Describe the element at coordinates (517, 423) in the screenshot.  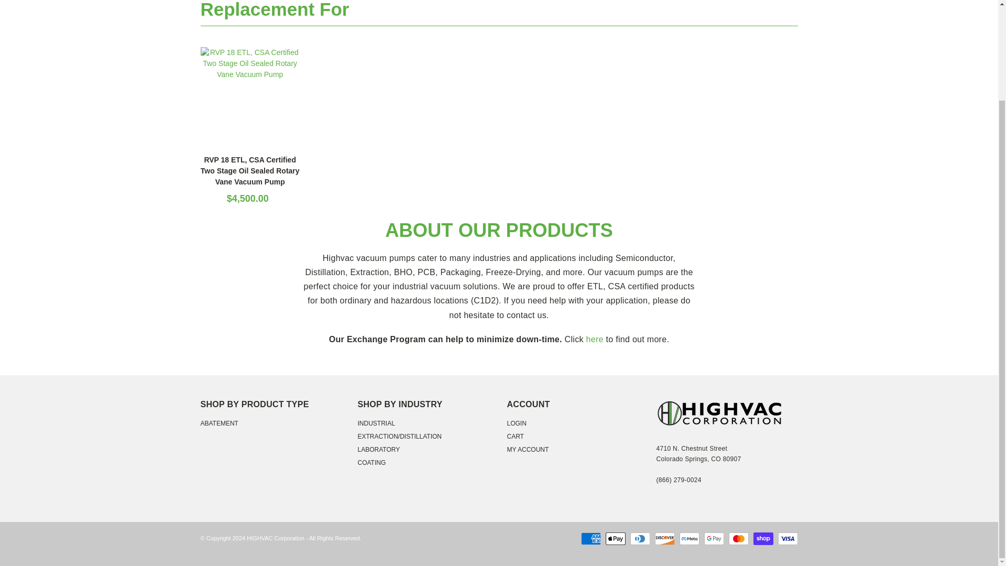
I see `LOGIN` at that location.